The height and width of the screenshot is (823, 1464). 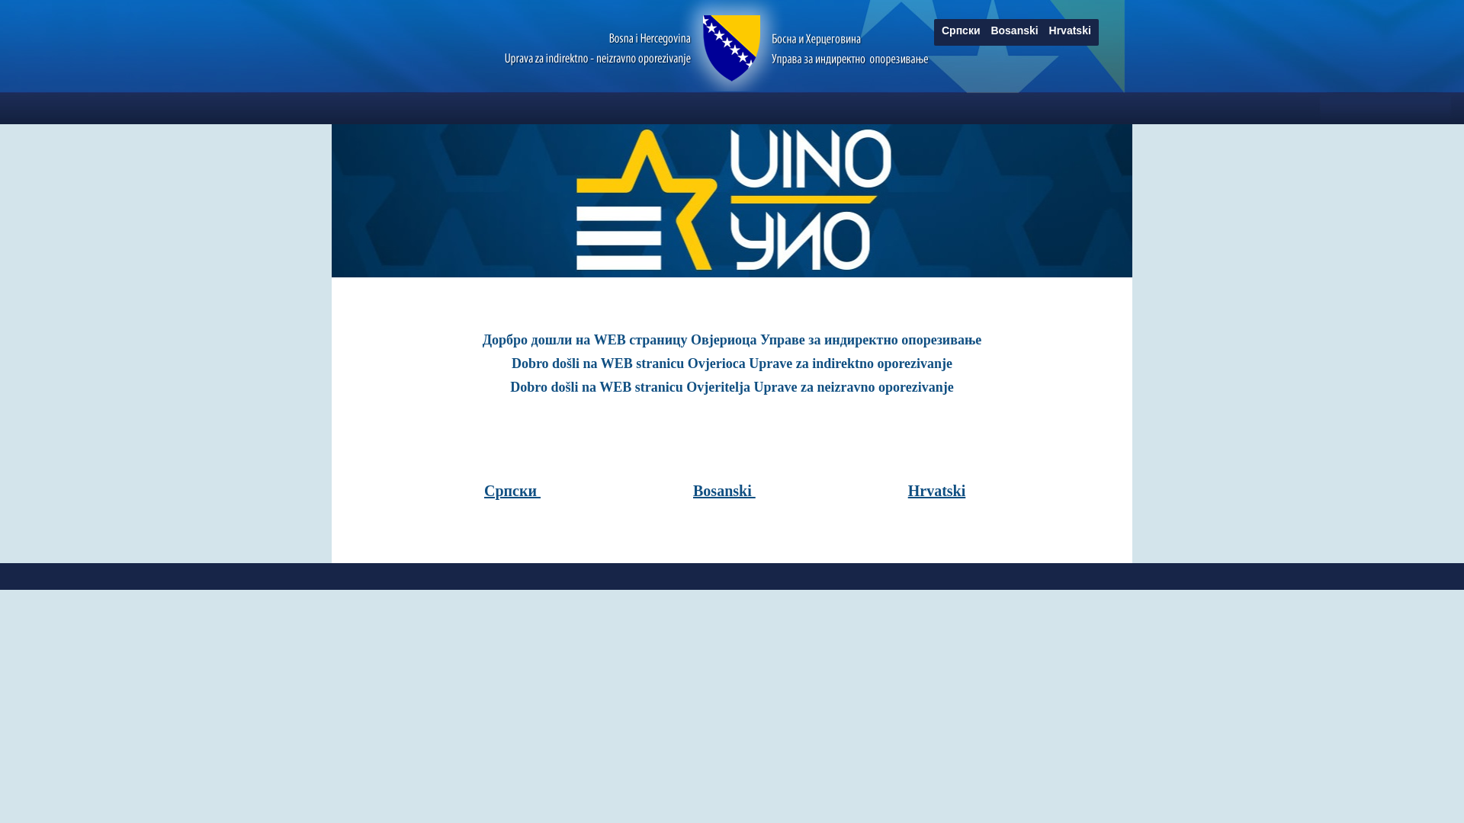 I want to click on Hrvatski, so click(x=937, y=491).